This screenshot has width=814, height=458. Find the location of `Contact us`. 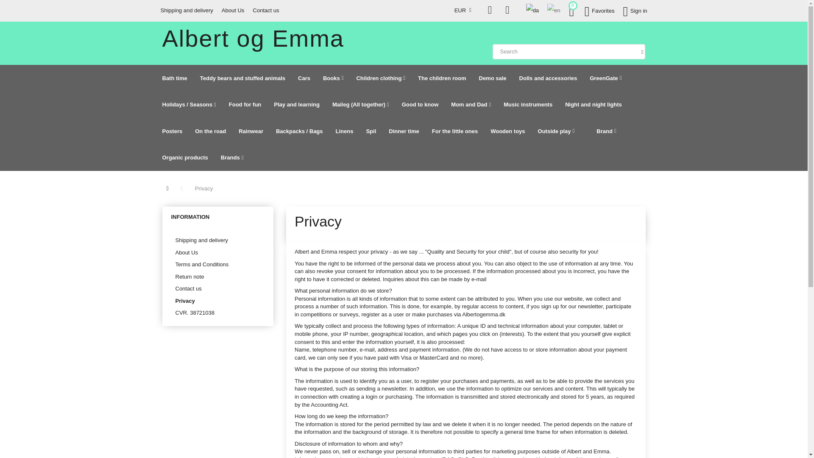

Contact us is located at coordinates (265, 10).